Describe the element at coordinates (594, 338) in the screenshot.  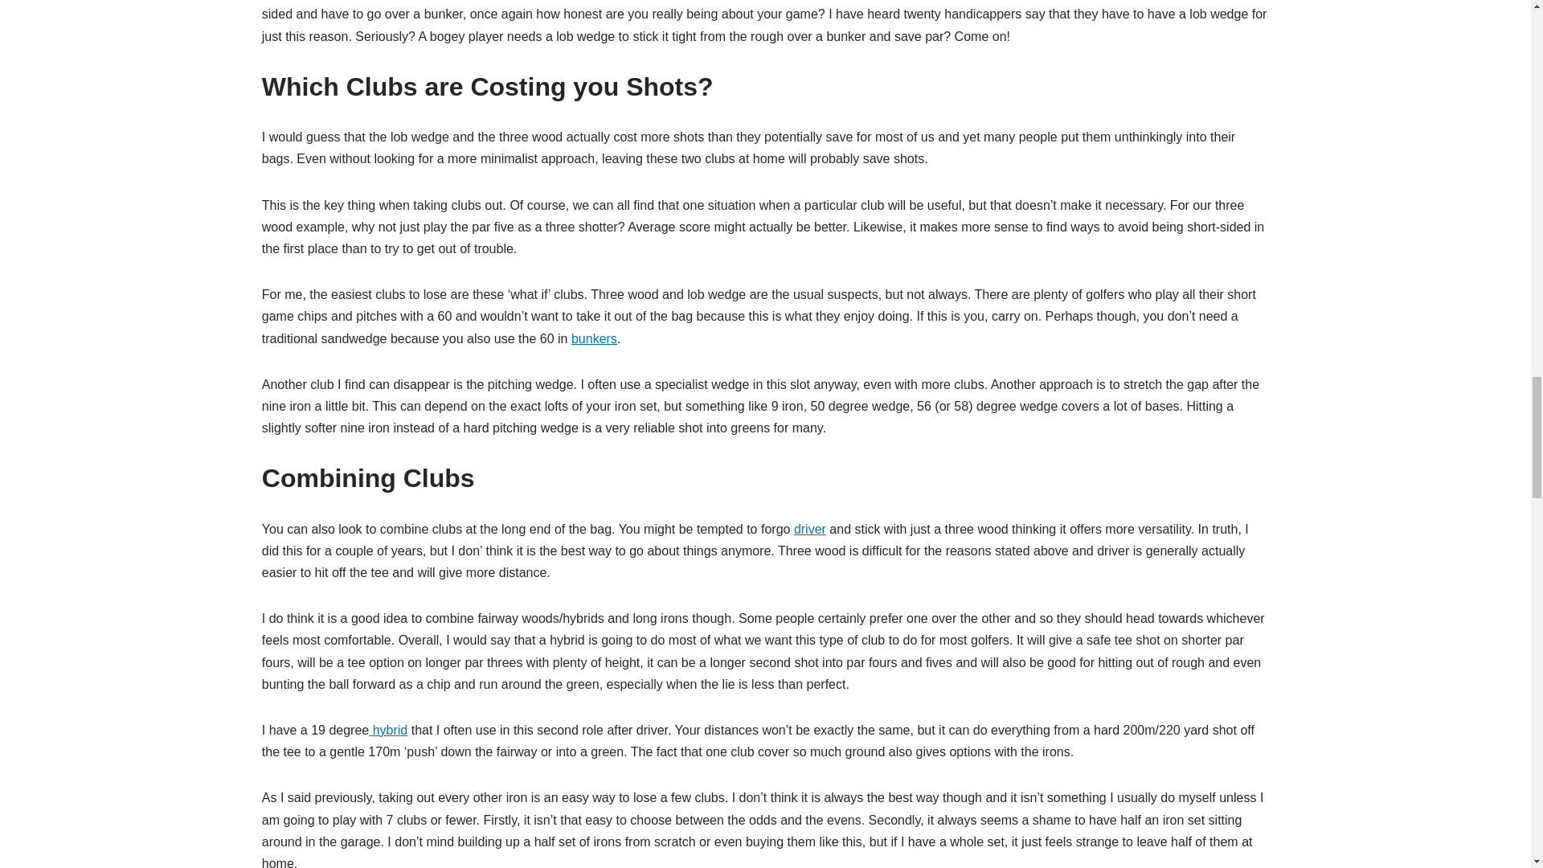
I see `bunkers` at that location.